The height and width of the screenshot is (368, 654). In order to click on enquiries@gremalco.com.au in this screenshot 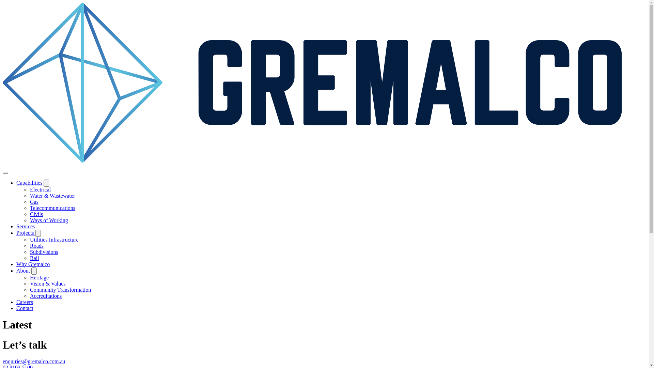, I will do `click(34, 361)`.